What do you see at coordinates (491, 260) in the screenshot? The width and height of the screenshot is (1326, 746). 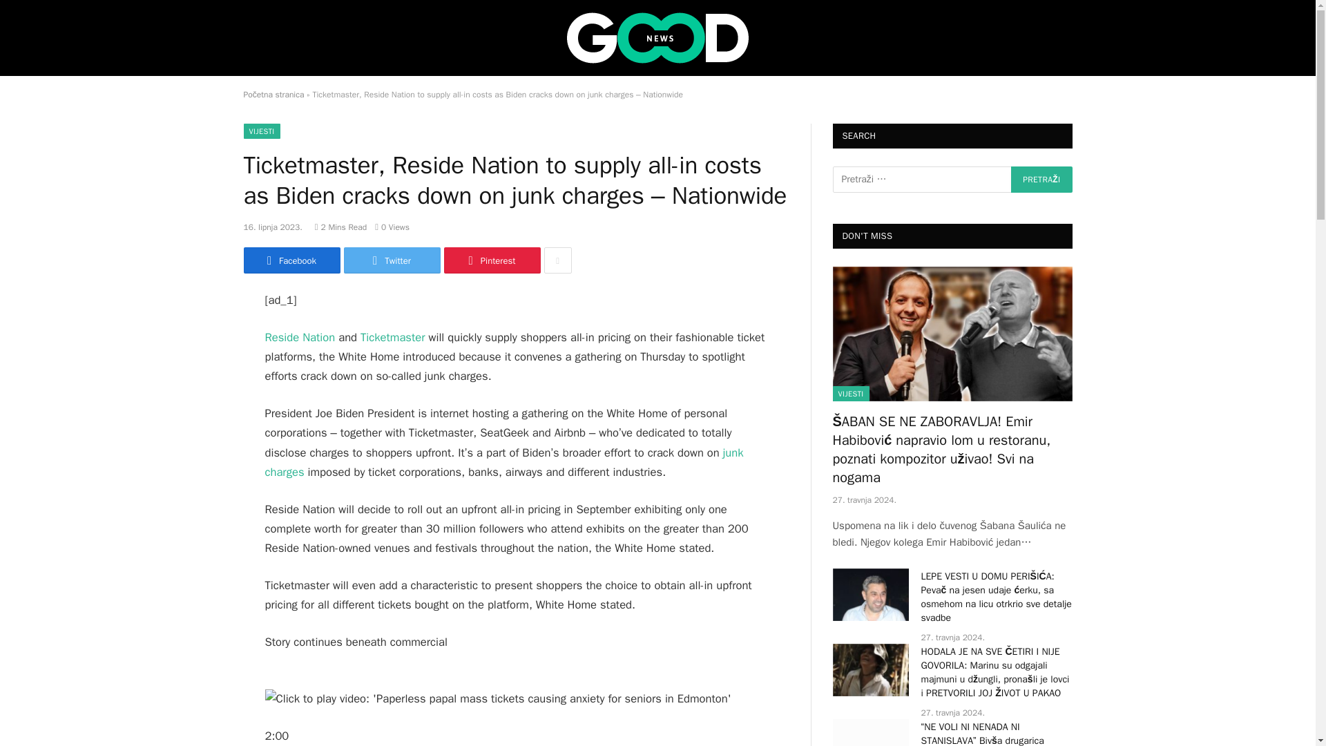 I see `Share on Pinterest` at bounding box center [491, 260].